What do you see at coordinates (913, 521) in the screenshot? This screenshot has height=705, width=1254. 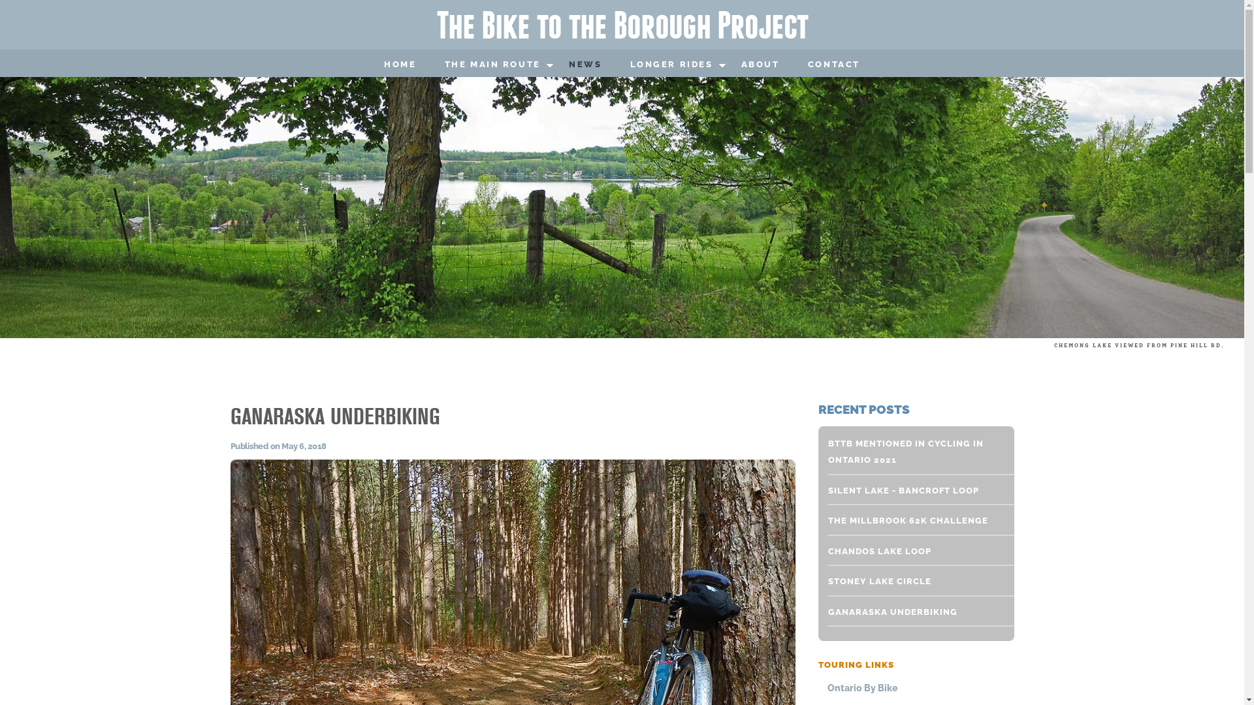 I see `THE MILLBROOK 62K CHALLENGE` at bounding box center [913, 521].